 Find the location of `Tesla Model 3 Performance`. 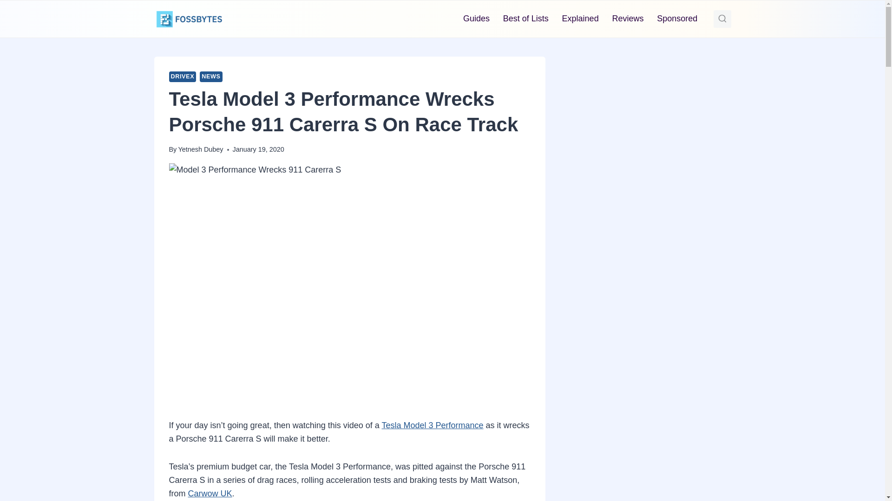

Tesla Model 3 Performance is located at coordinates (432, 425).